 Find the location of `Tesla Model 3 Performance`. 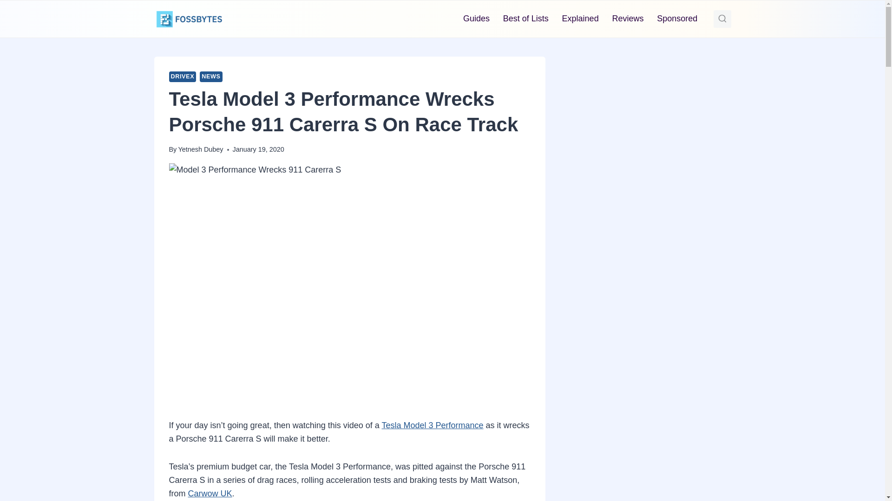

Tesla Model 3 Performance is located at coordinates (432, 425).